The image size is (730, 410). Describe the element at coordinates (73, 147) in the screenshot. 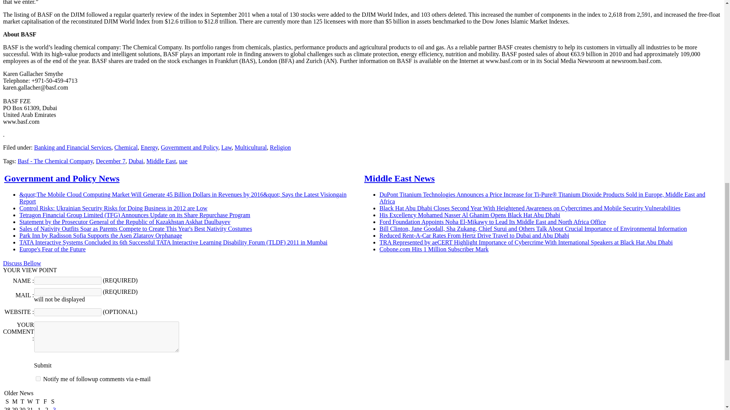

I see `Banking and Financial Services` at that location.